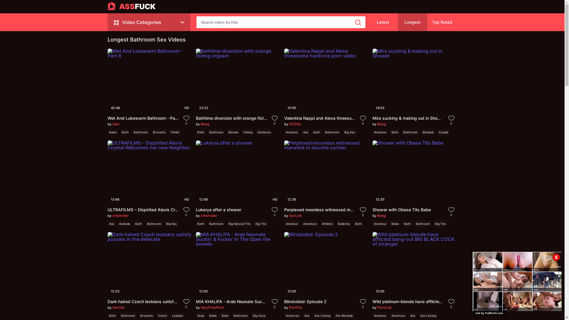 This screenshot has height=320, width=569. Describe the element at coordinates (415, 264) in the screenshot. I see `12:00` at that location.